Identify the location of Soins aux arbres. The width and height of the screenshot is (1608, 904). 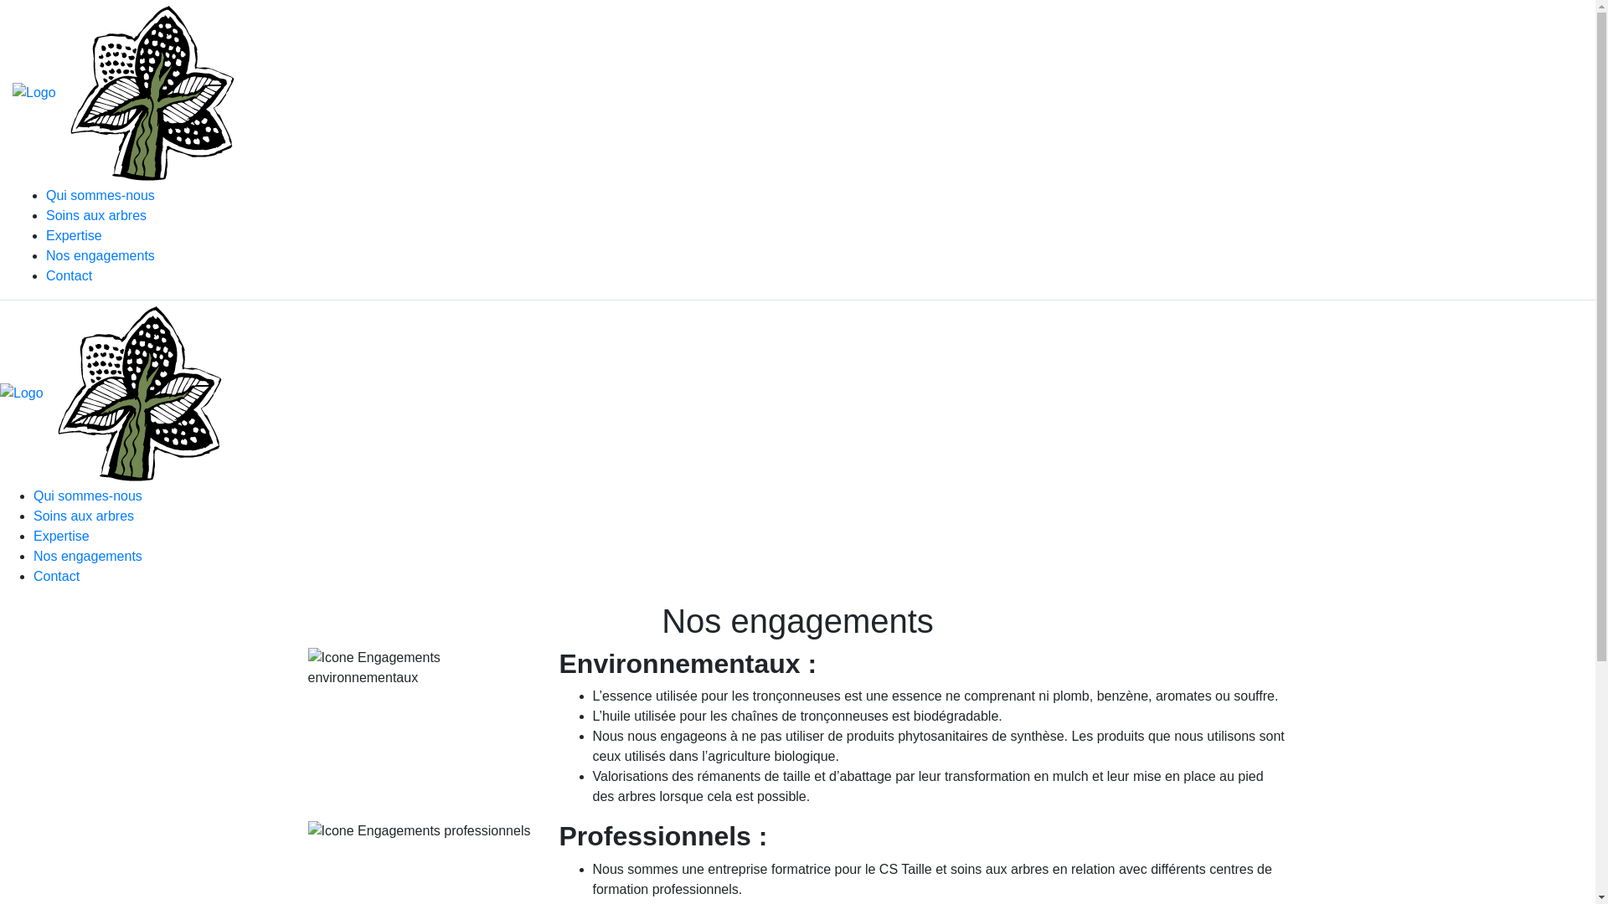
(84, 516).